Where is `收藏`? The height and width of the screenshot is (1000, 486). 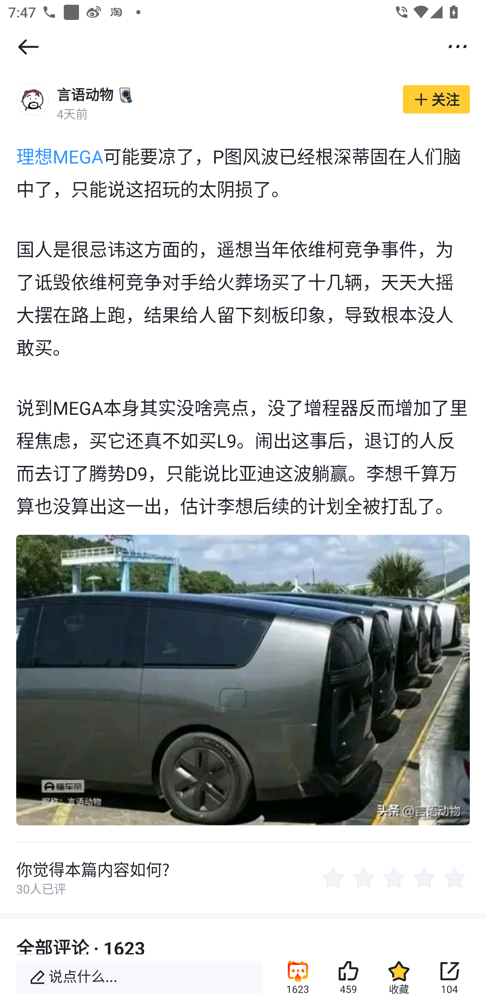
收藏 is located at coordinates (399, 977).